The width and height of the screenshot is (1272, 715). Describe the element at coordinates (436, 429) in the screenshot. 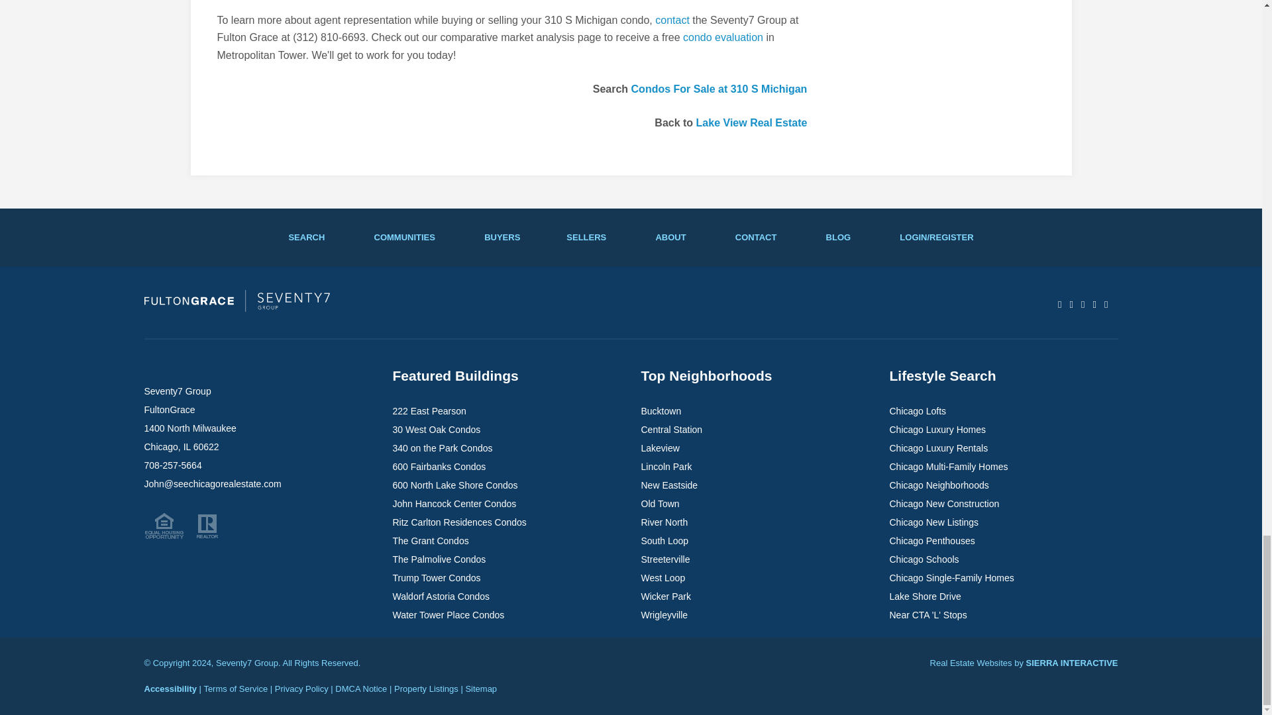

I see `View 30 West Oak Condos` at that location.